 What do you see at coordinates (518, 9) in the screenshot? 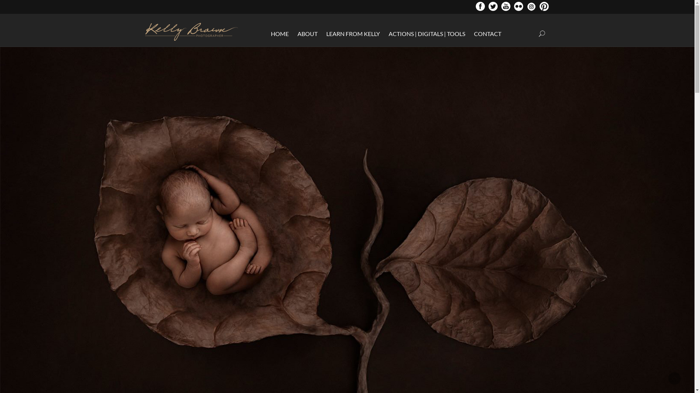
I see `Flicker` at bounding box center [518, 9].